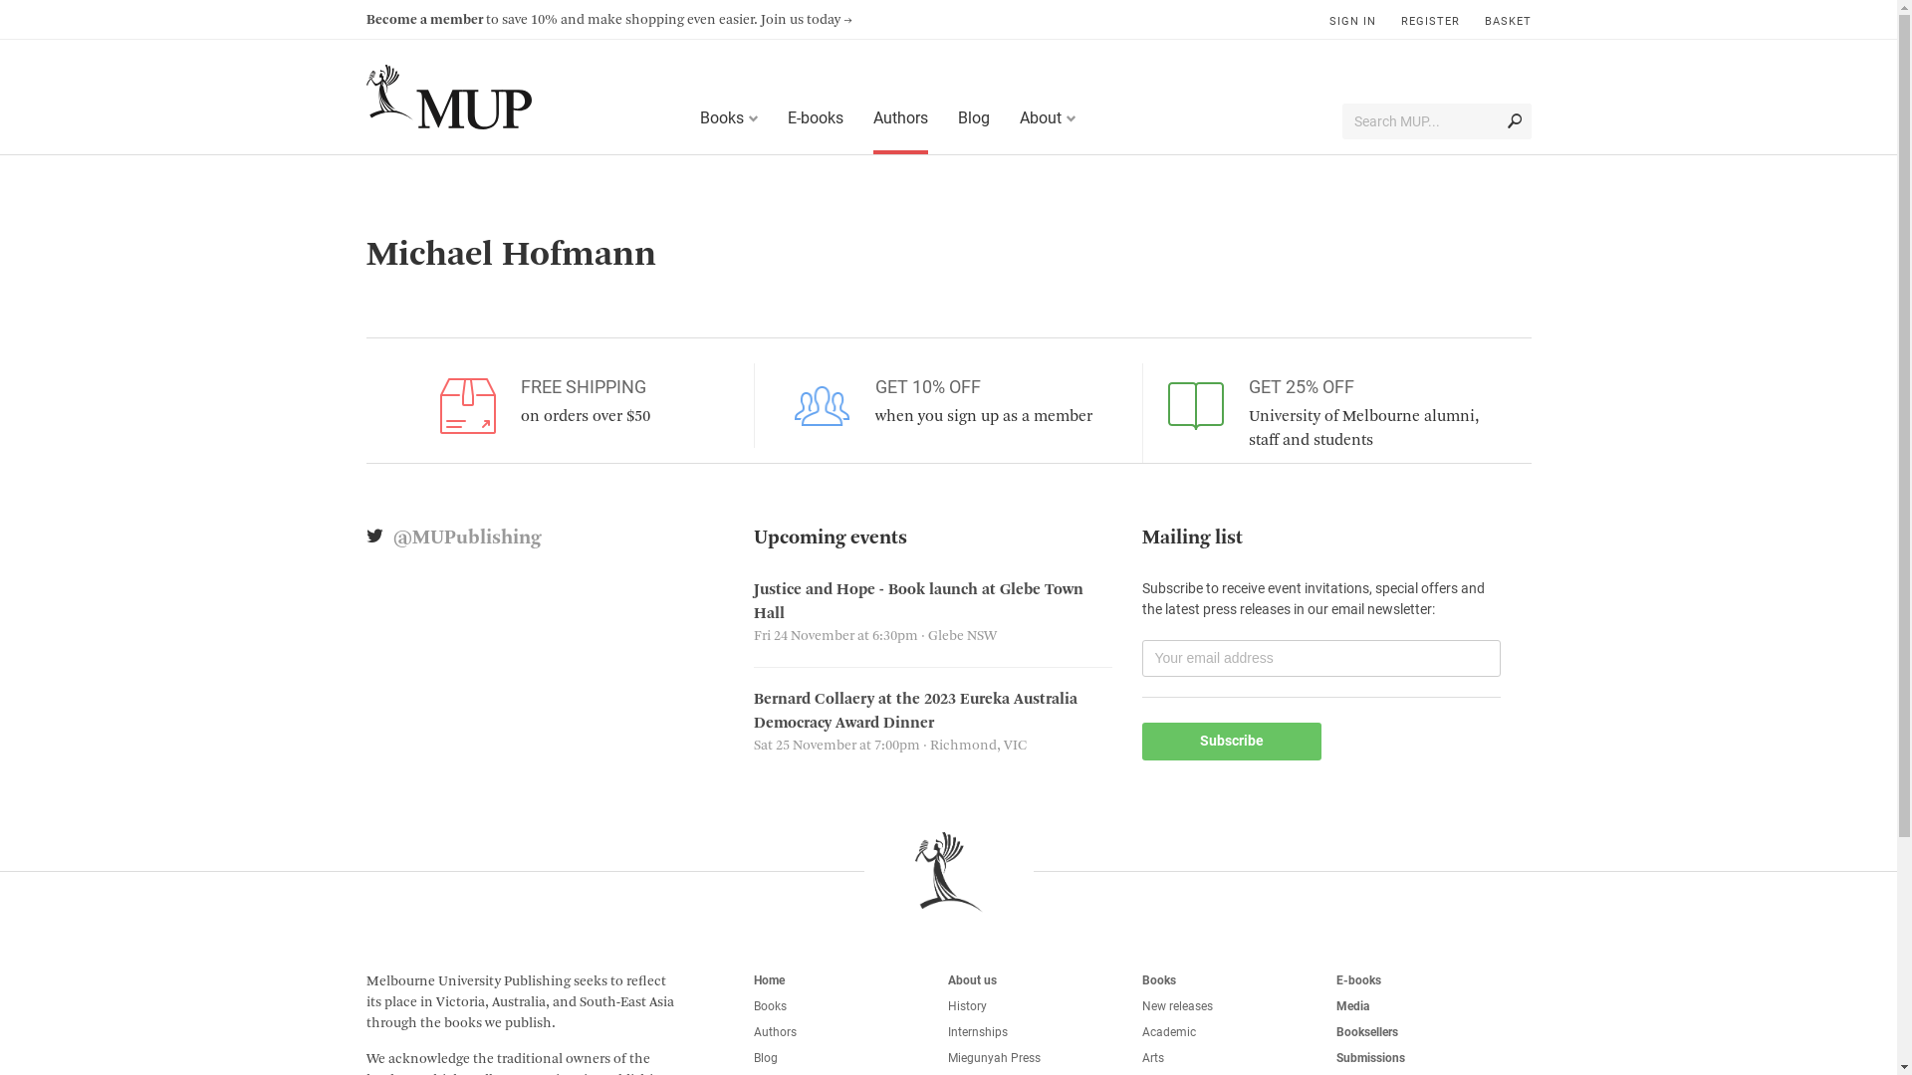 The height and width of the screenshot is (1075, 1912). I want to click on Arts, so click(1153, 1058).